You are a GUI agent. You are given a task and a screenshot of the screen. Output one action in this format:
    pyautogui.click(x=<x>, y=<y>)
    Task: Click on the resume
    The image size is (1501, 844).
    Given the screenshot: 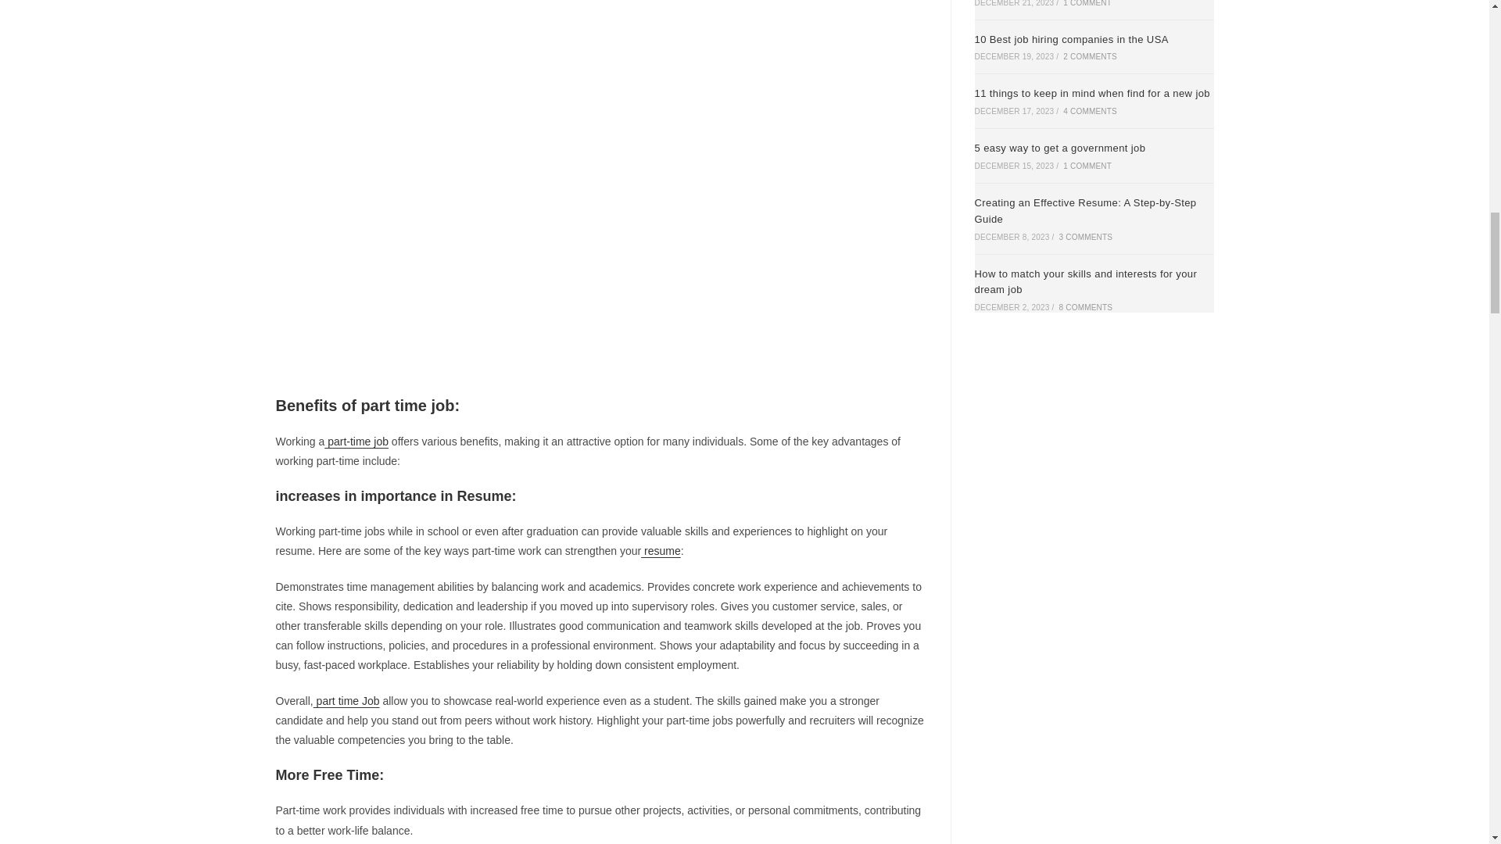 What is the action you would take?
    pyautogui.click(x=661, y=550)
    